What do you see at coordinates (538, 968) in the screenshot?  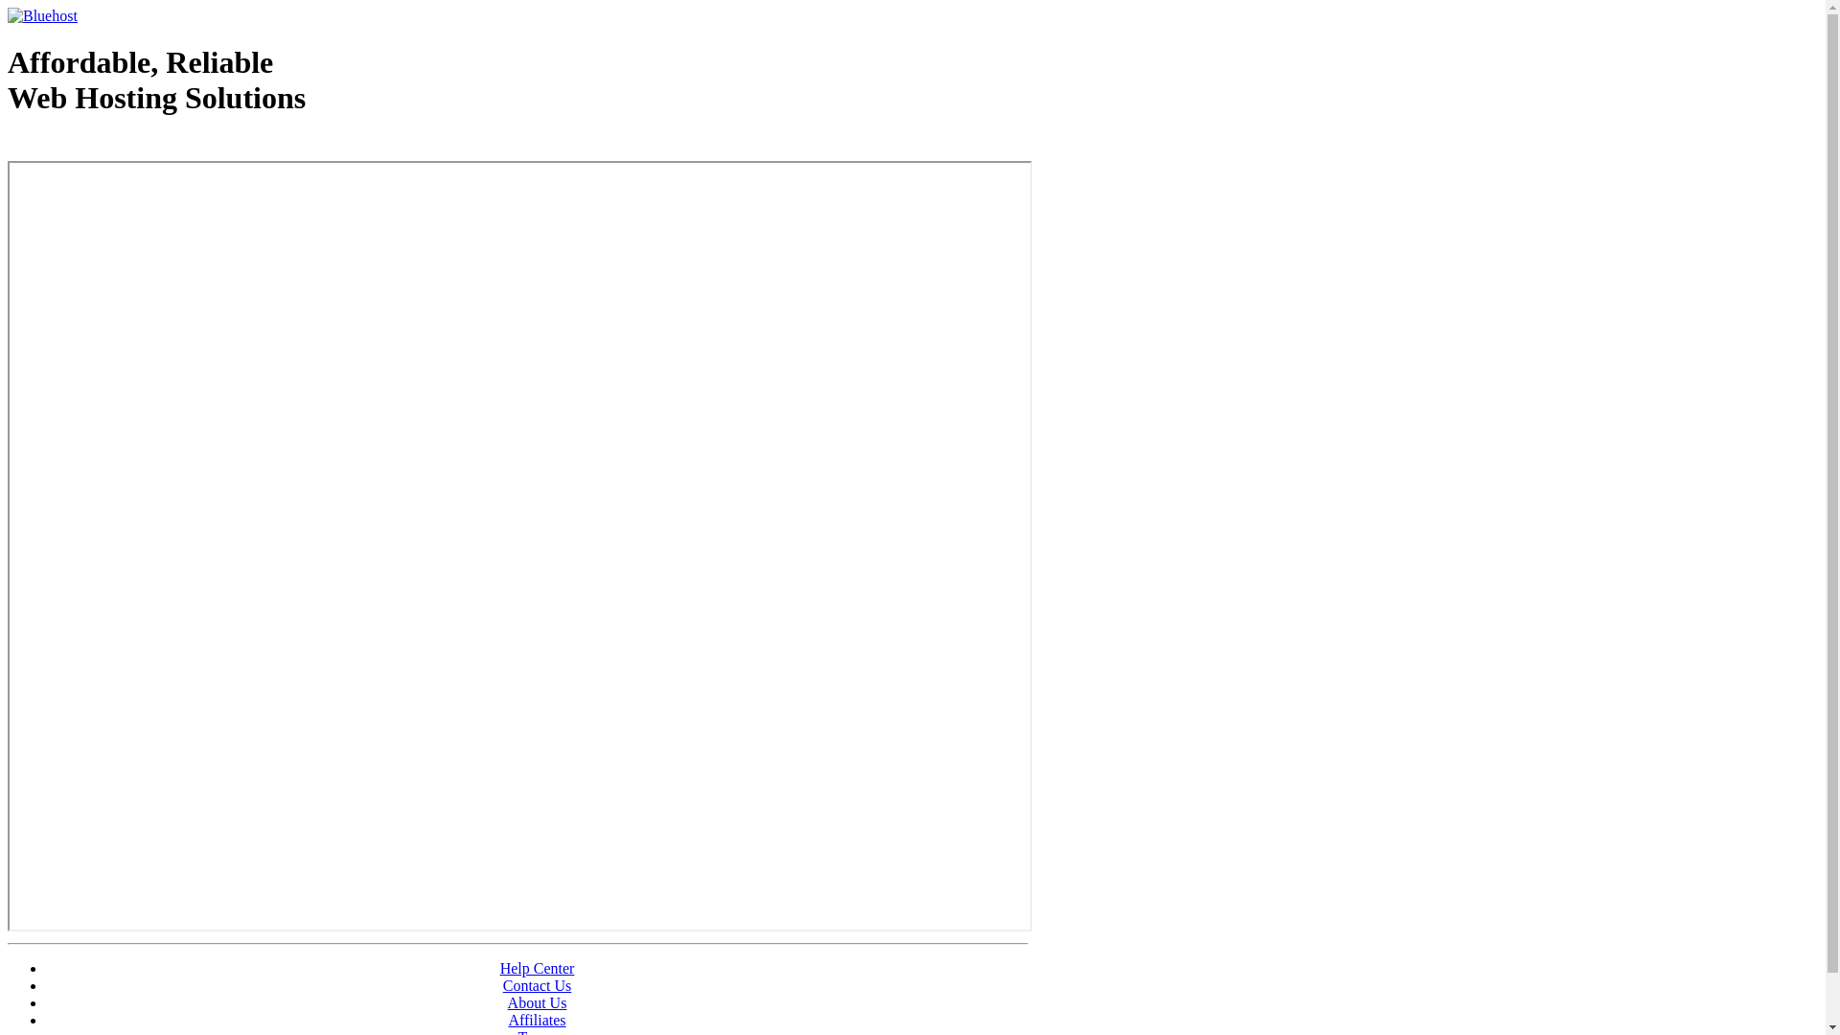 I see `Help Center` at bounding box center [538, 968].